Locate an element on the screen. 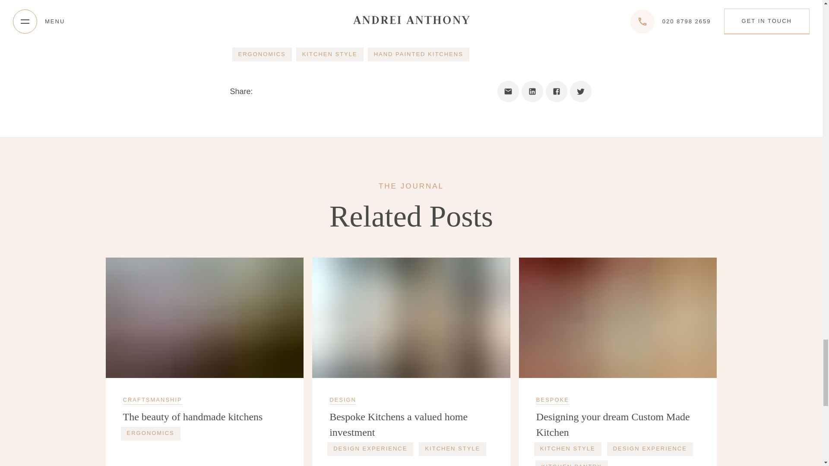 This screenshot has width=829, height=466. Designing your dream Custom Made Kitchen is located at coordinates (618, 425).